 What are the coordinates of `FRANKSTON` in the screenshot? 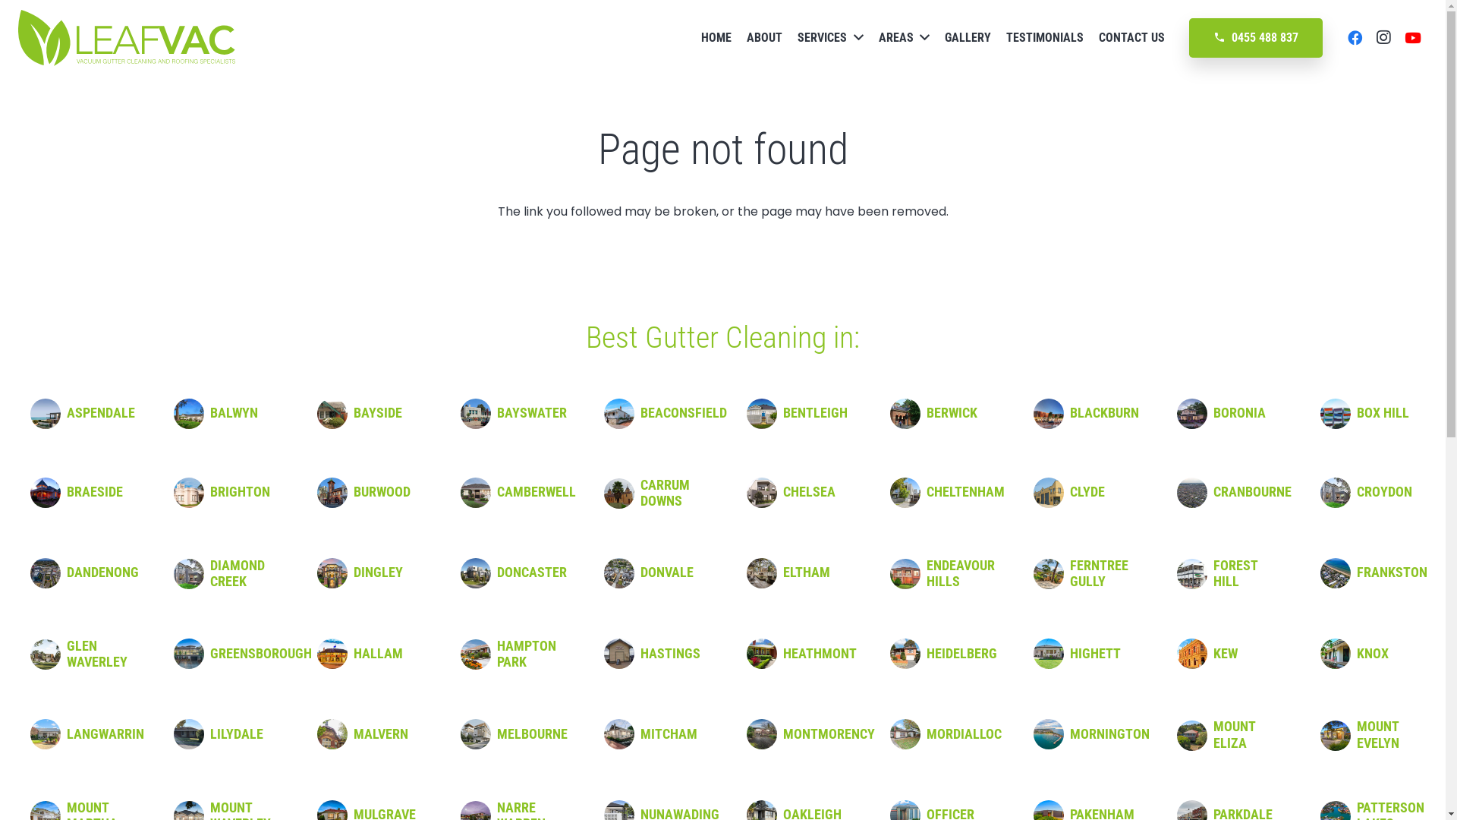 It's located at (1392, 572).